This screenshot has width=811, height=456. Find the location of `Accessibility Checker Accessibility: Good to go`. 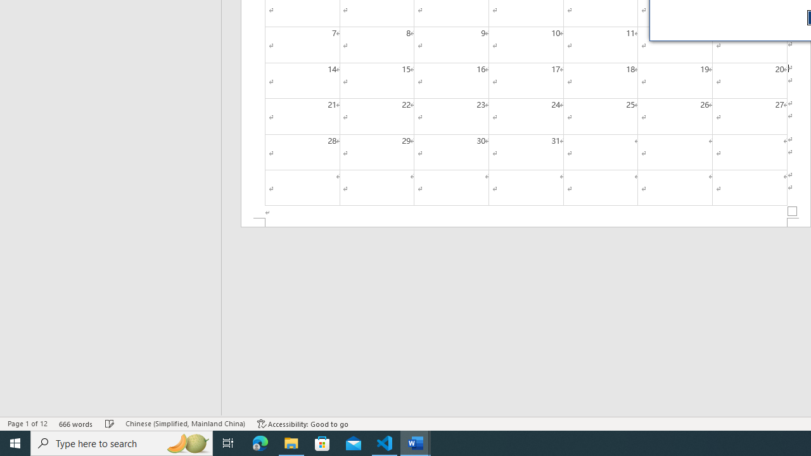

Accessibility Checker Accessibility: Good to go is located at coordinates (303, 423).